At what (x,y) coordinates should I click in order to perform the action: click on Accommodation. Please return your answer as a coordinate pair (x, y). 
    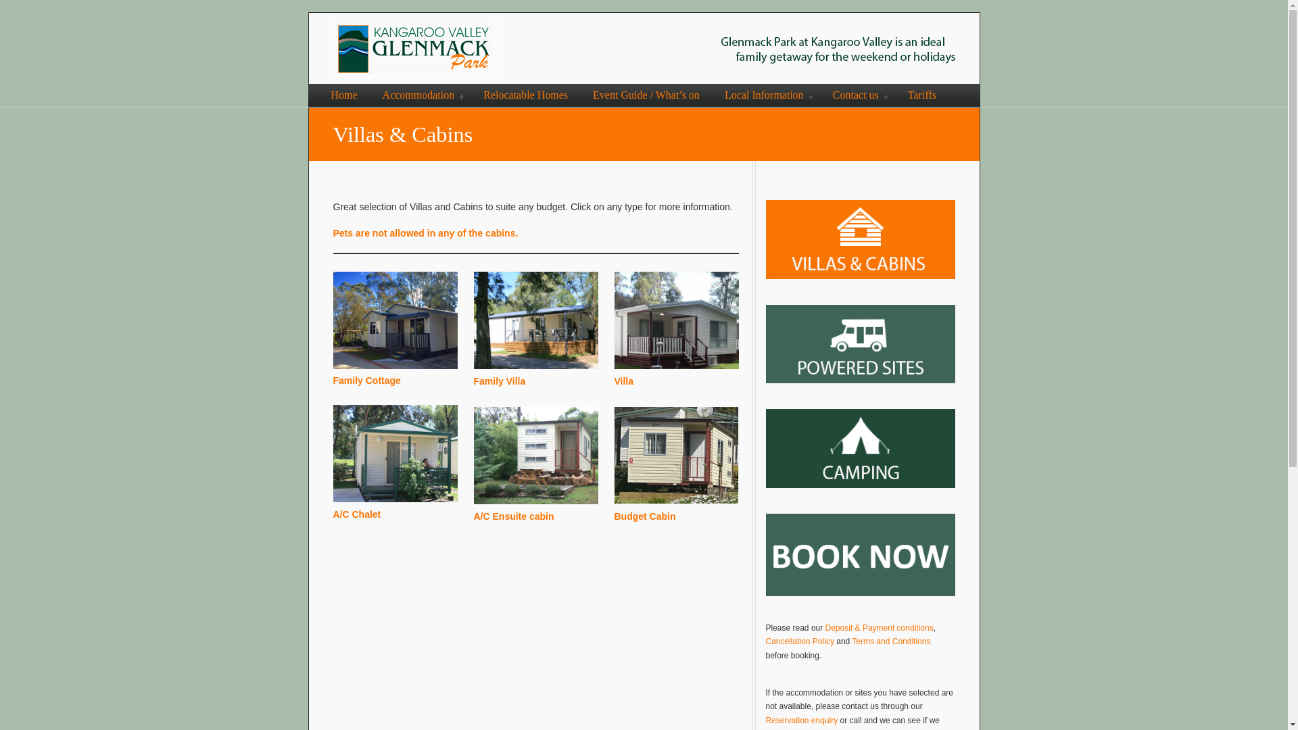
    Looking at the image, I should click on (420, 95).